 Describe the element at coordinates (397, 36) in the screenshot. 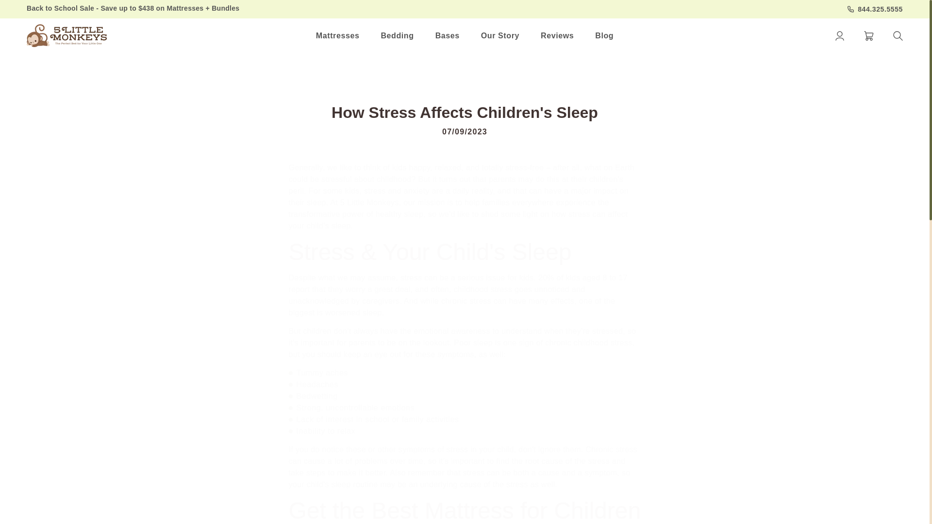

I see `Bedding` at that location.